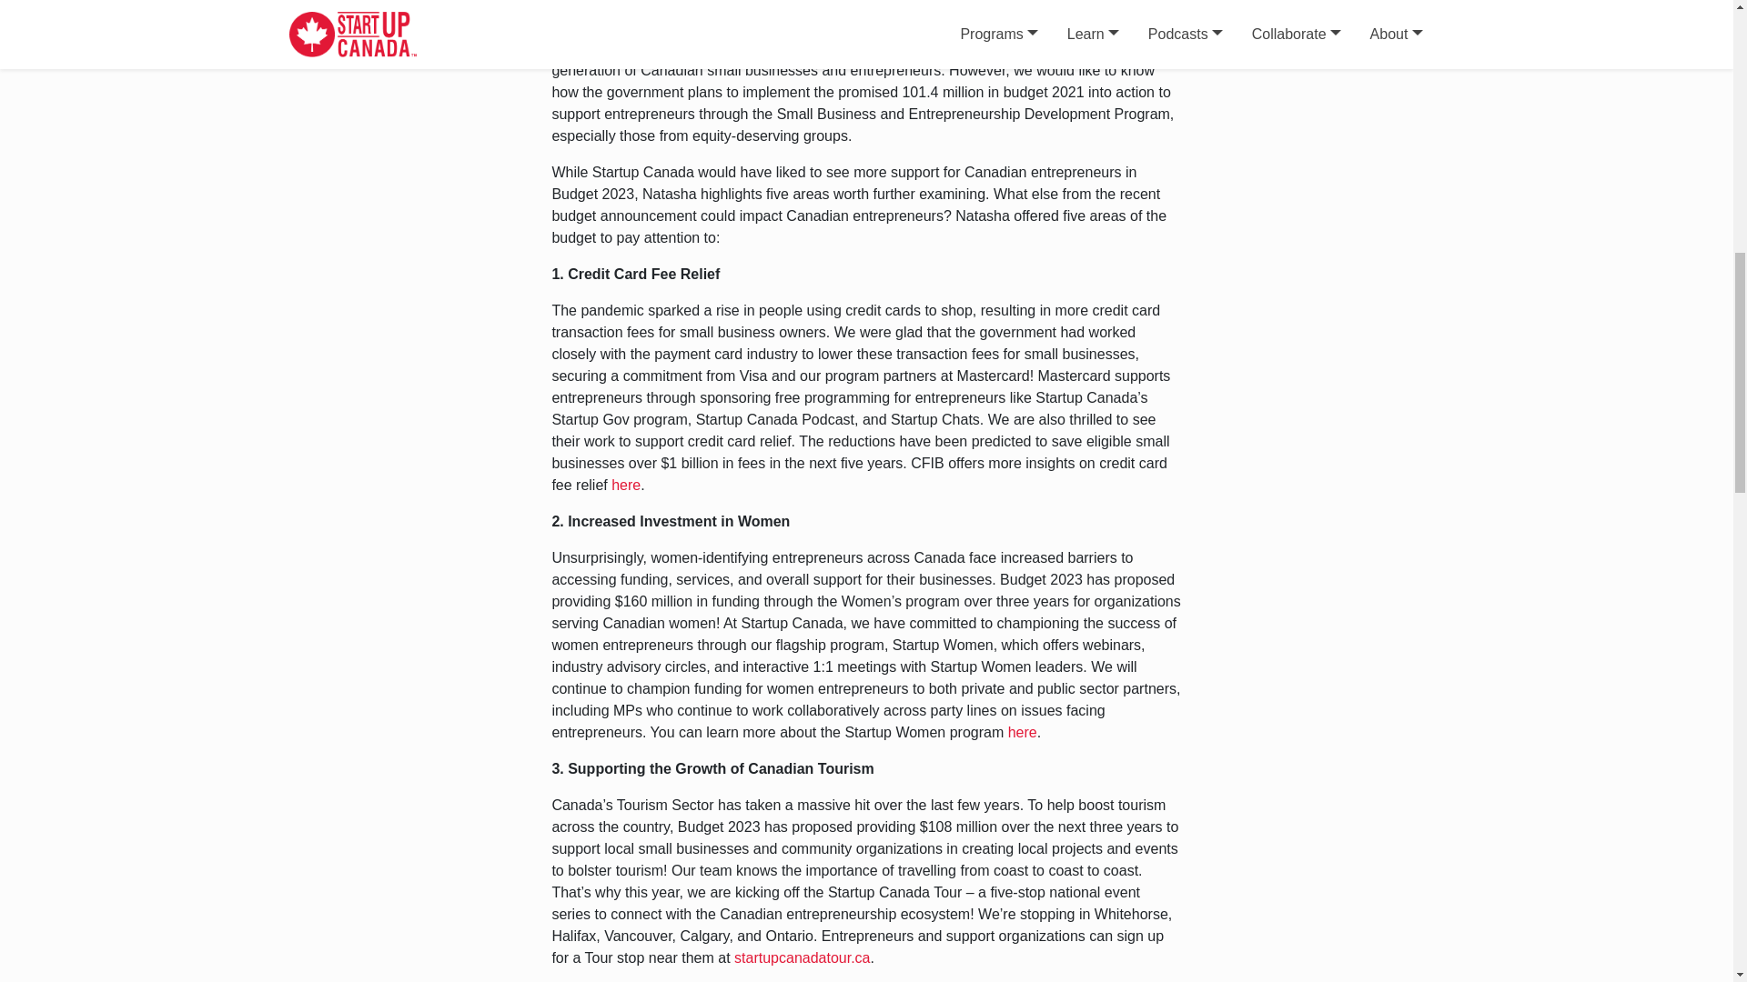 The image size is (1747, 982). What do you see at coordinates (1023, 733) in the screenshot?
I see `here` at bounding box center [1023, 733].